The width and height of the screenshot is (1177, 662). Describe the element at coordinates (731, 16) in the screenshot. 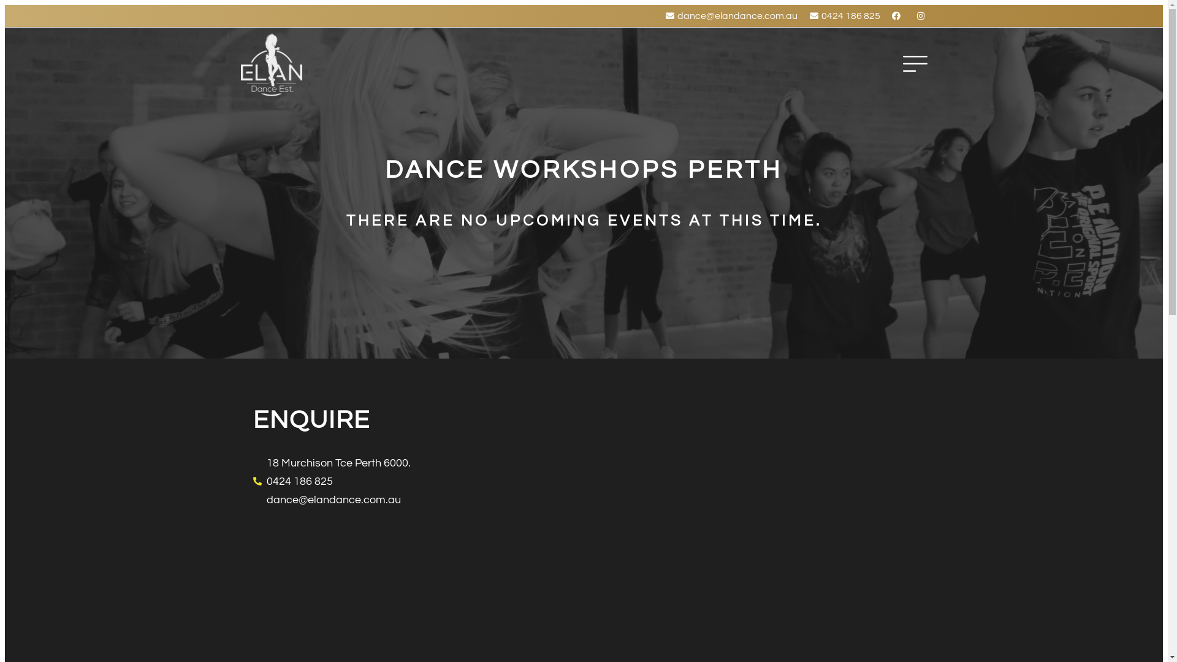

I see `dance@elandance.com.au` at that location.